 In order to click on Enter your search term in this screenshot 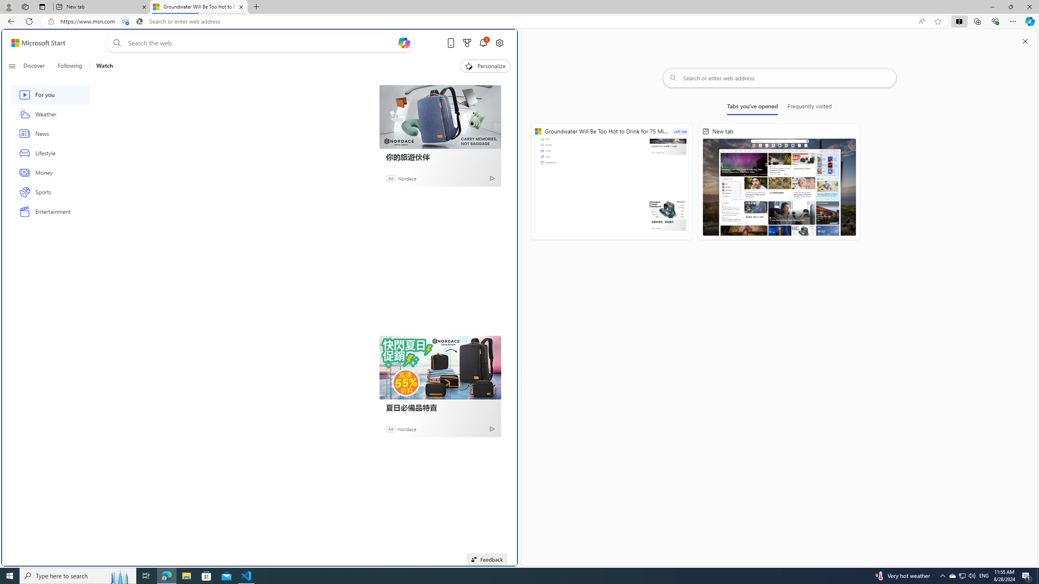, I will do `click(261, 43)`.